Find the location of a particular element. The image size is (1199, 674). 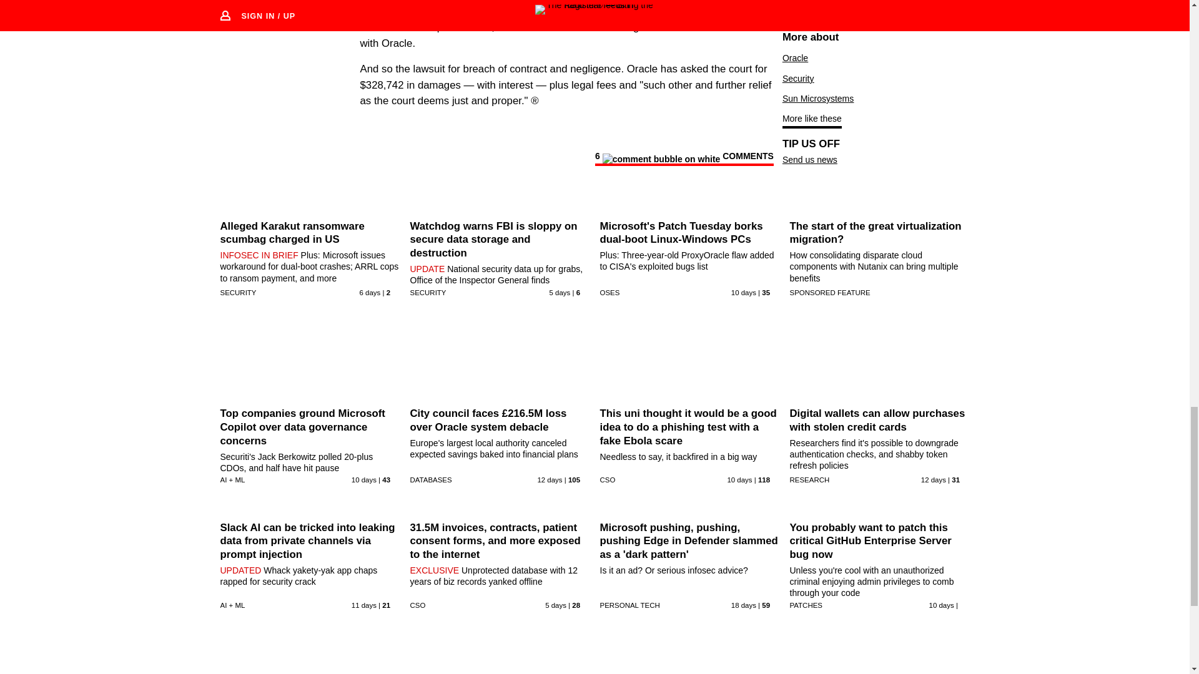

20 Aug 2024 8:30 is located at coordinates (550, 479).